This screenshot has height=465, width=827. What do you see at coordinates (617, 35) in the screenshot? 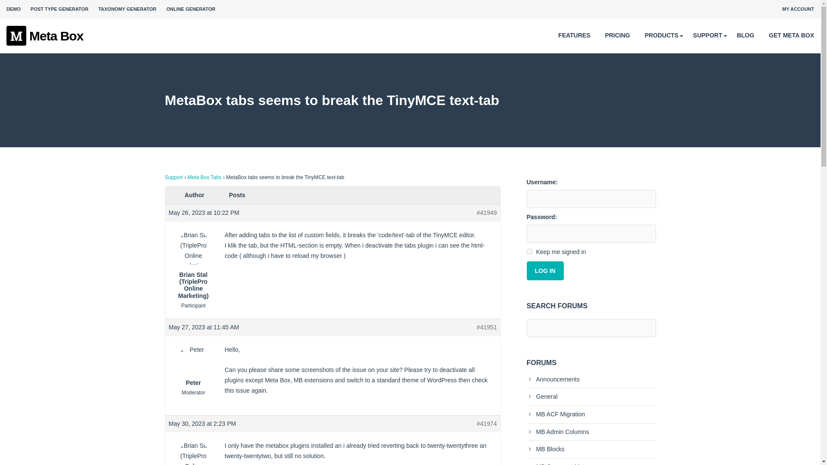
I see `PRICING` at bounding box center [617, 35].